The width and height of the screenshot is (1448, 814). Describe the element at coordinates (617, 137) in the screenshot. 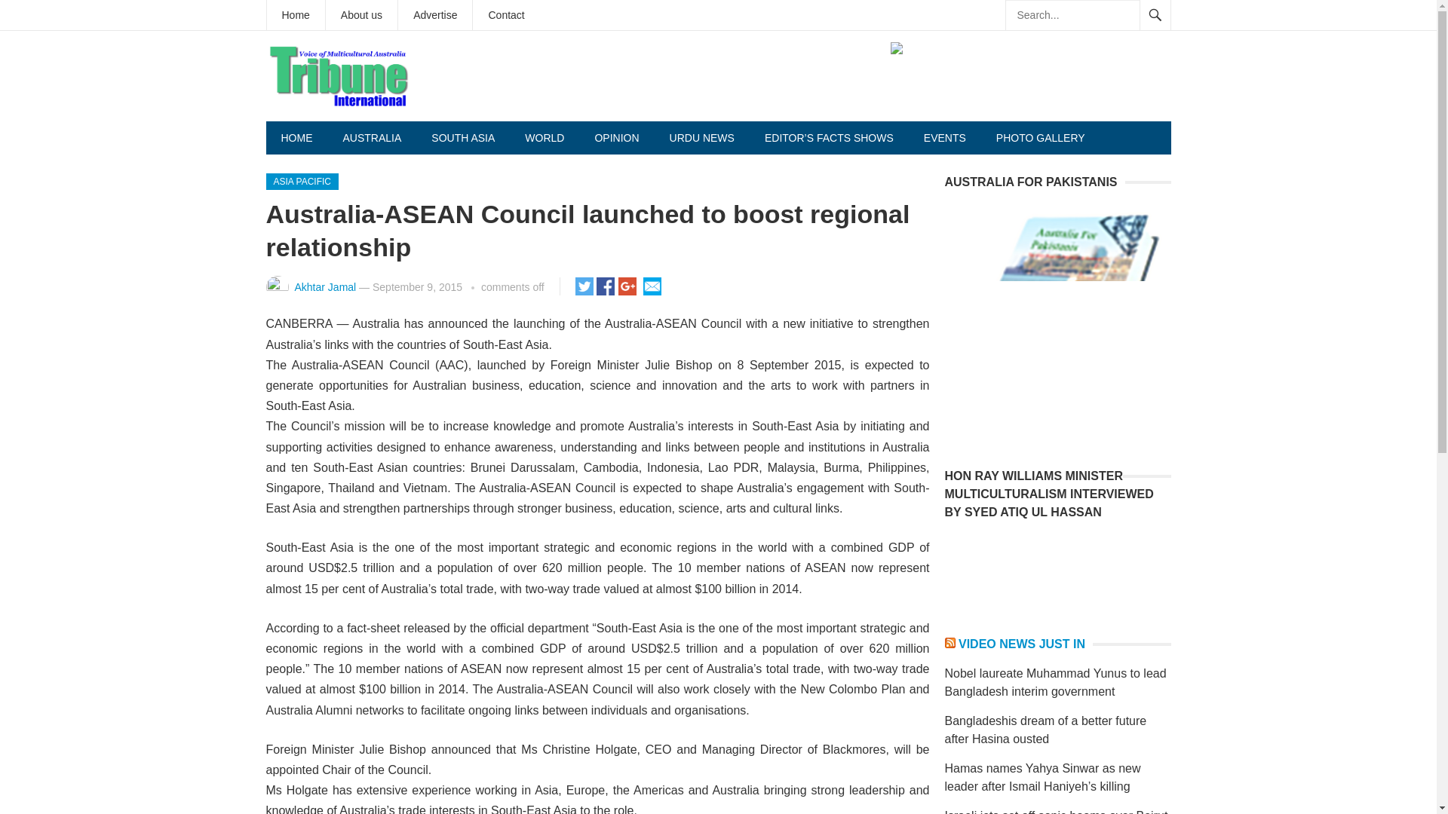

I see `OPINION` at that location.